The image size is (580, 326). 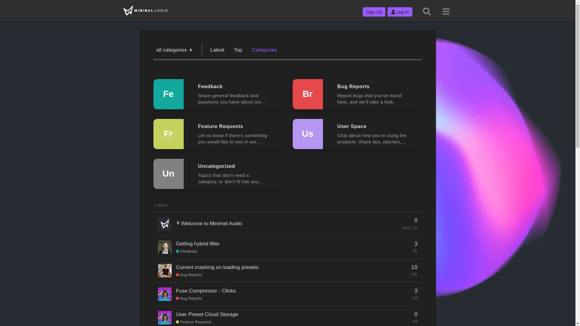 I want to click on 4d, so click(x=415, y=321).